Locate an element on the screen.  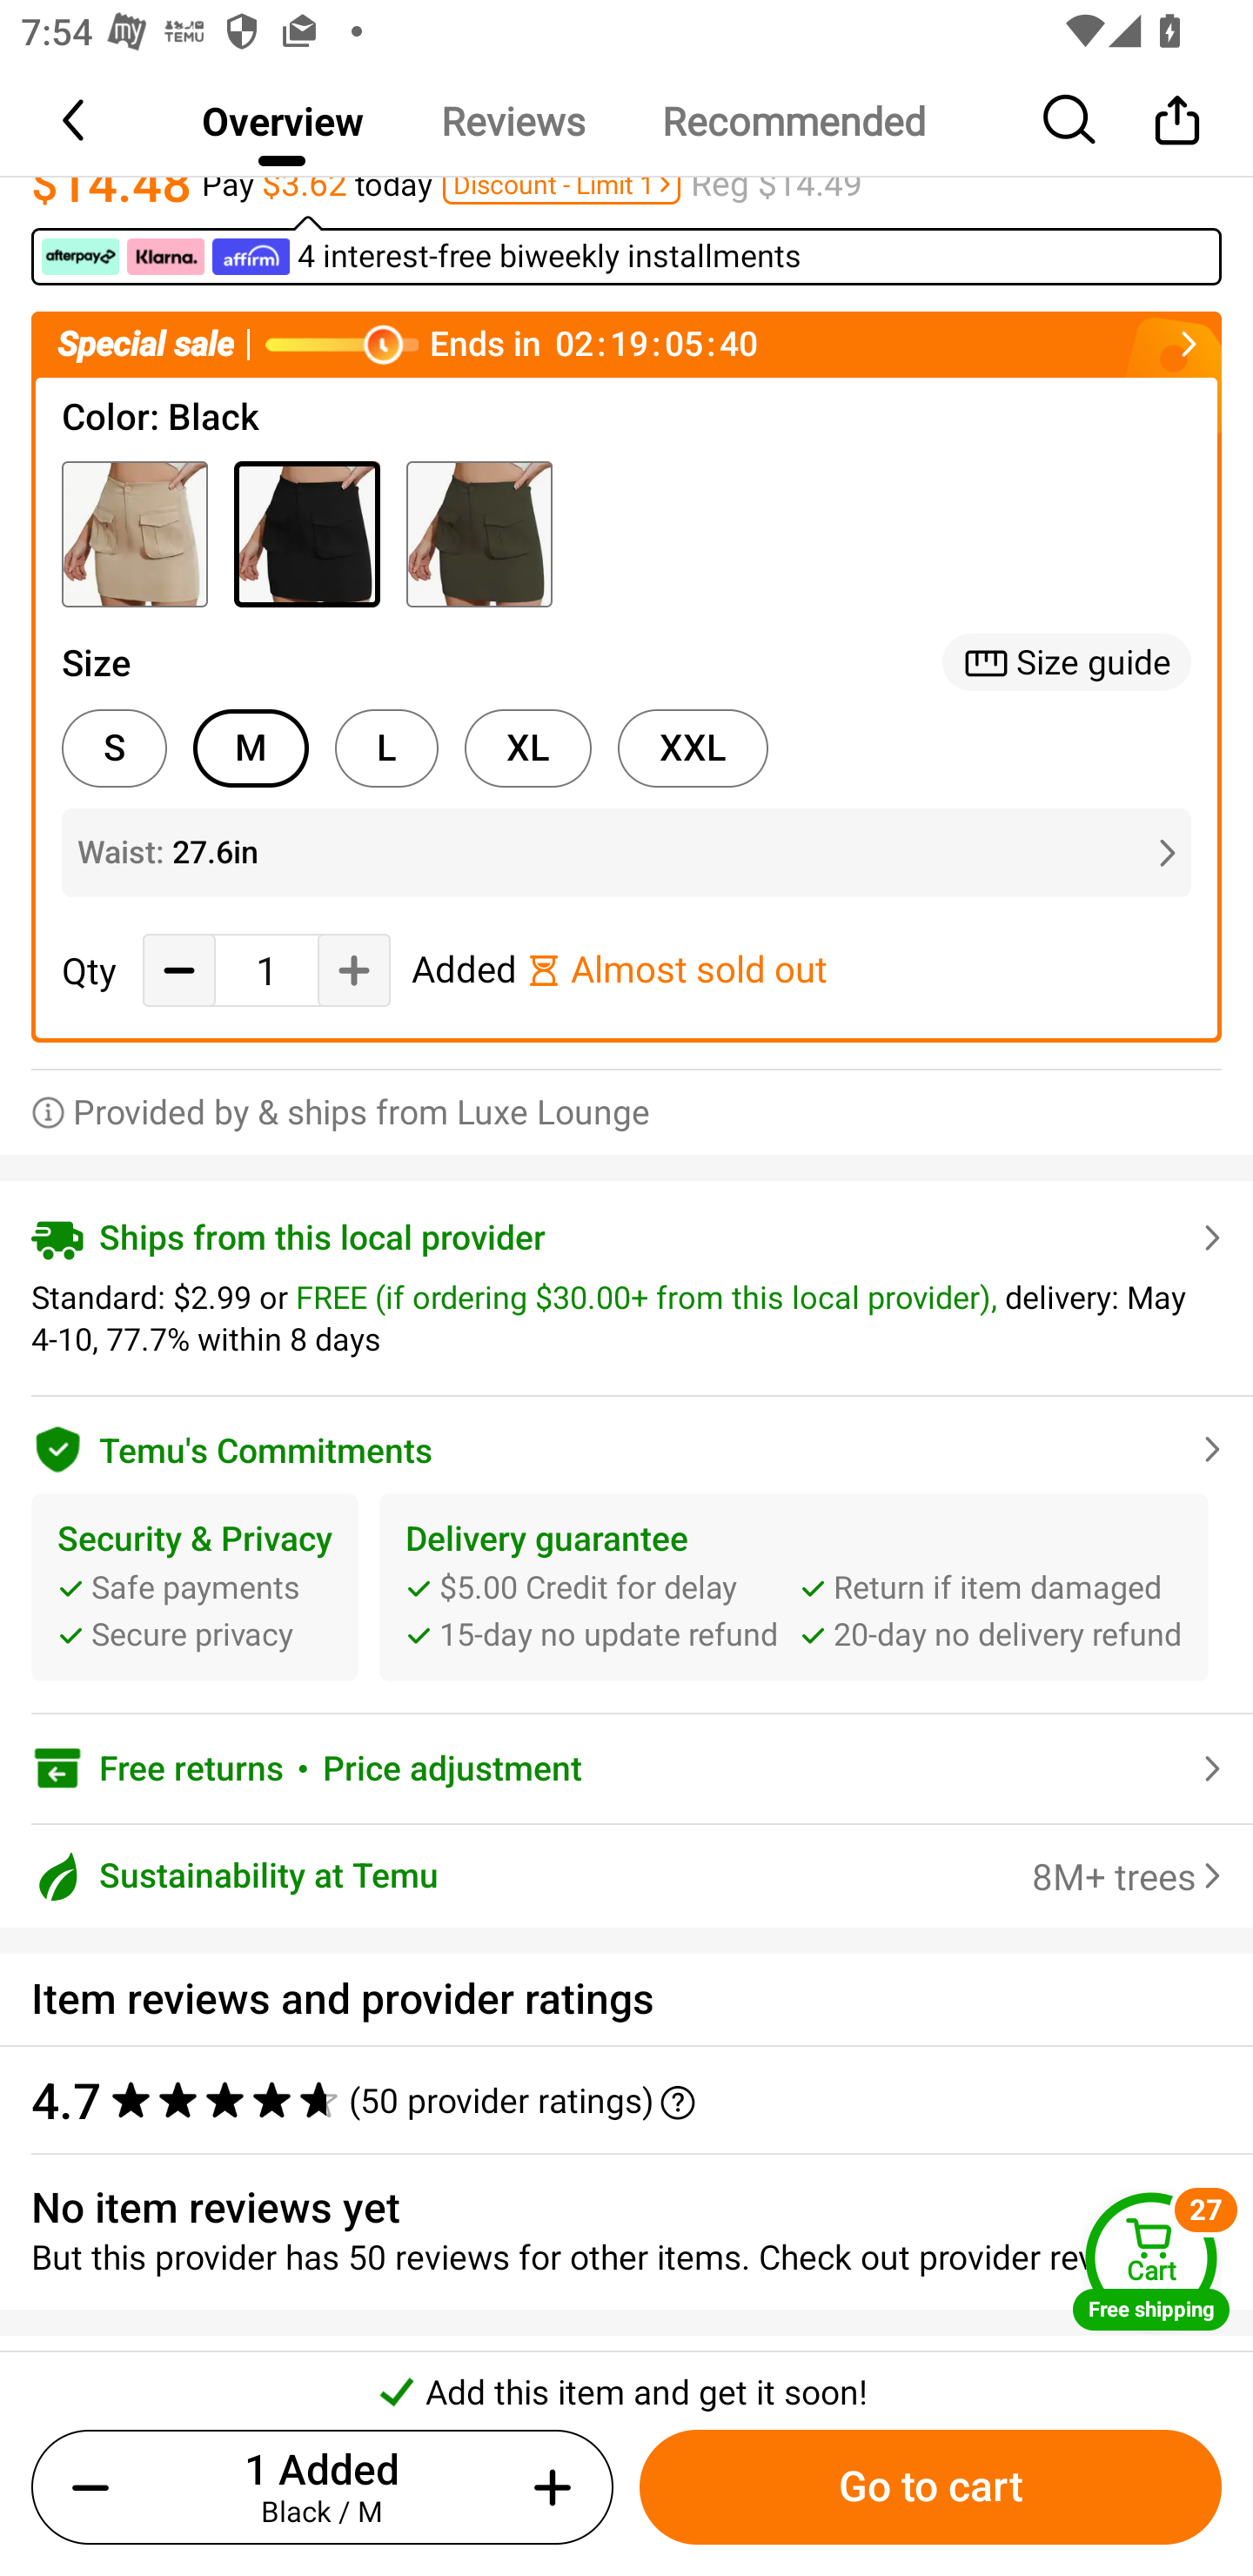
Go to cart is located at coordinates (930, 2487).